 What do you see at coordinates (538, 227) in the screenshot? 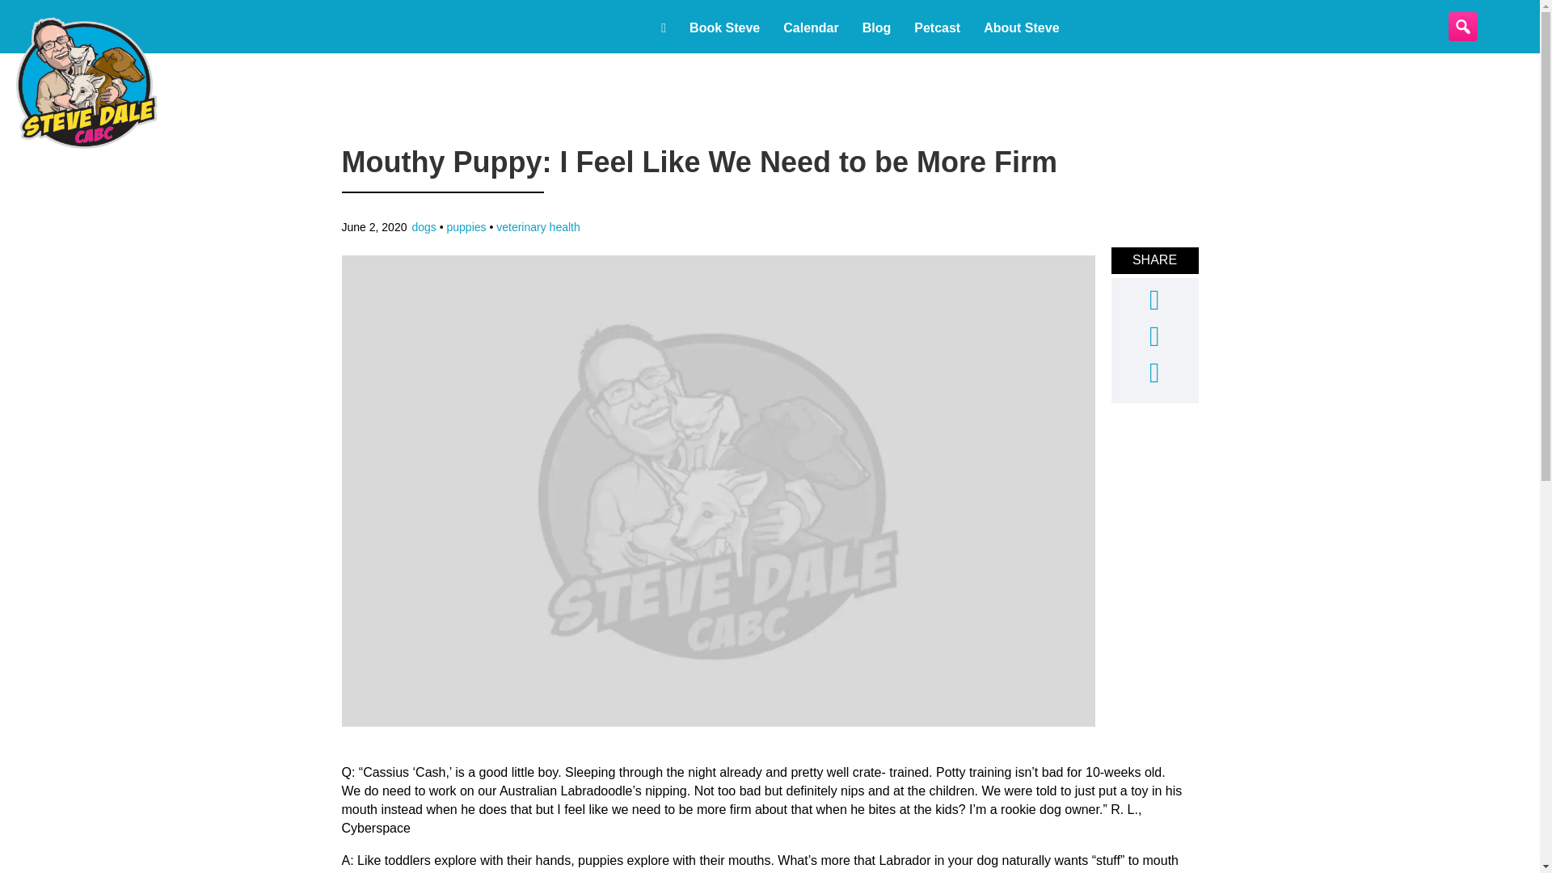
I see `veterinary health` at bounding box center [538, 227].